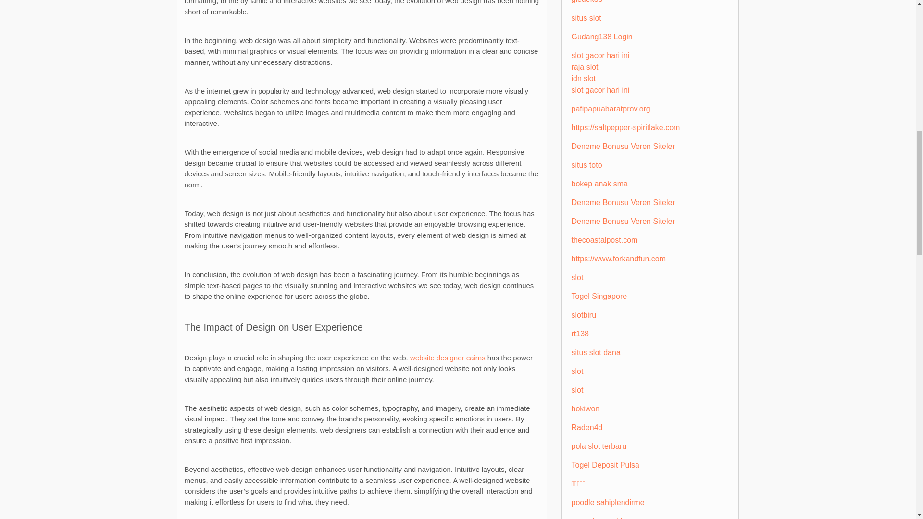 Image resolution: width=923 pixels, height=519 pixels. I want to click on situs slot, so click(586, 18).